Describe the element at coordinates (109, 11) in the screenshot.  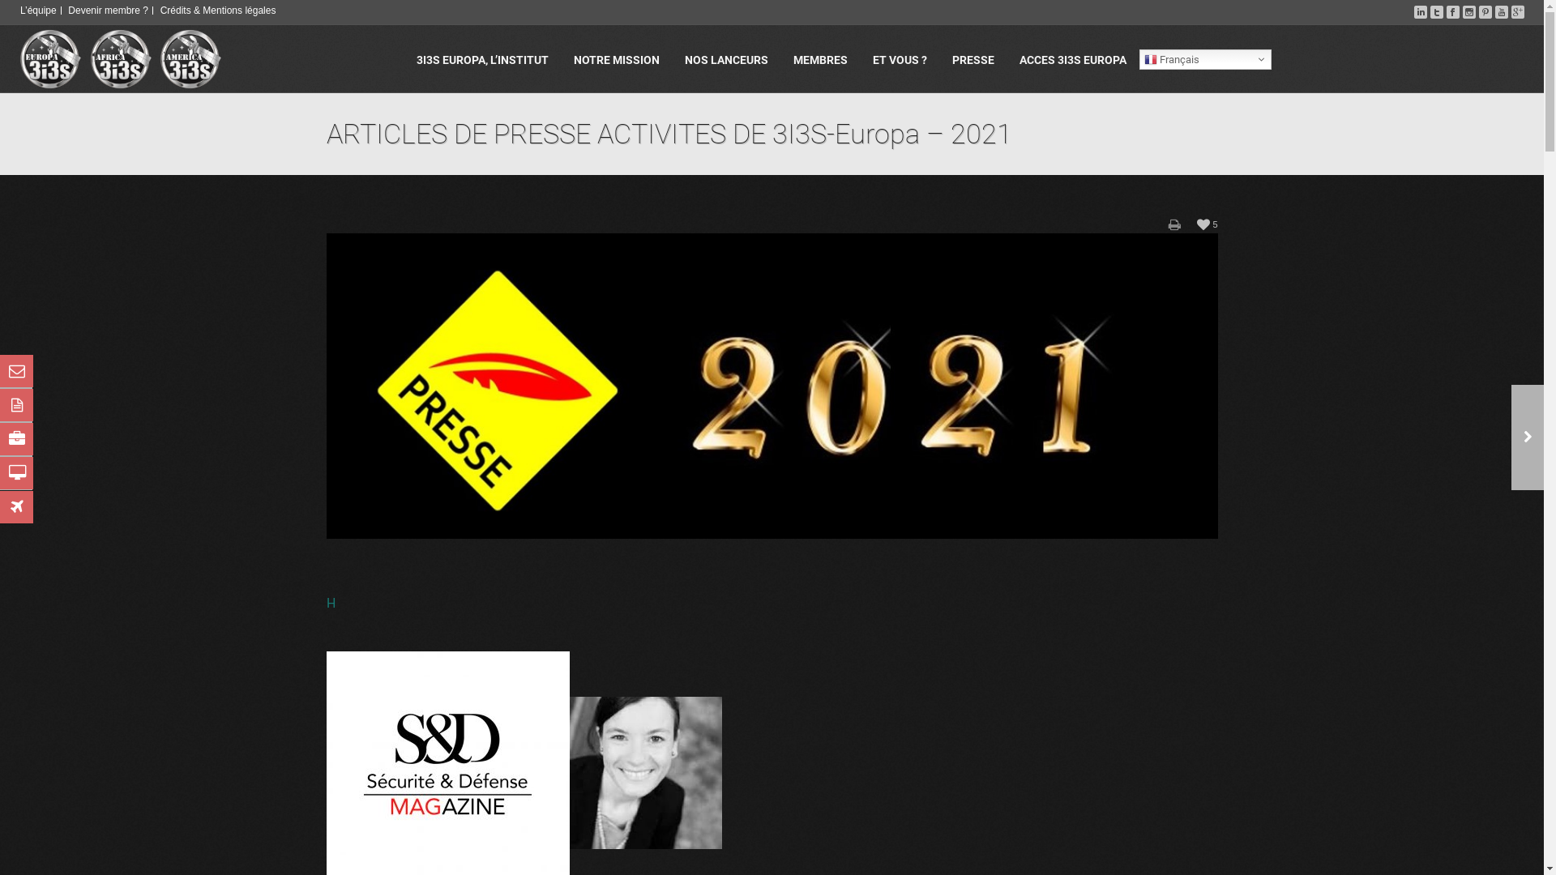
I see `Devenir membre ?` at that location.